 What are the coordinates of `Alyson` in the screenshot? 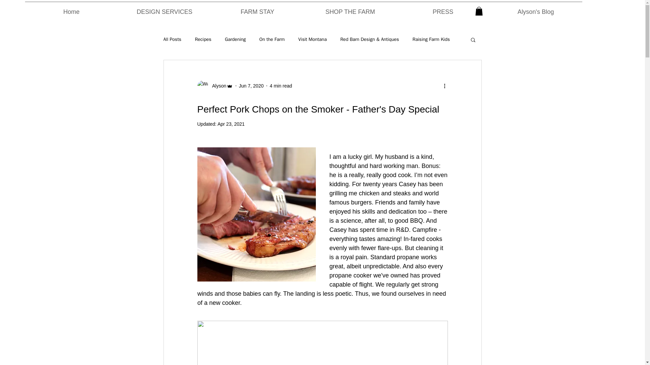 It's located at (215, 86).